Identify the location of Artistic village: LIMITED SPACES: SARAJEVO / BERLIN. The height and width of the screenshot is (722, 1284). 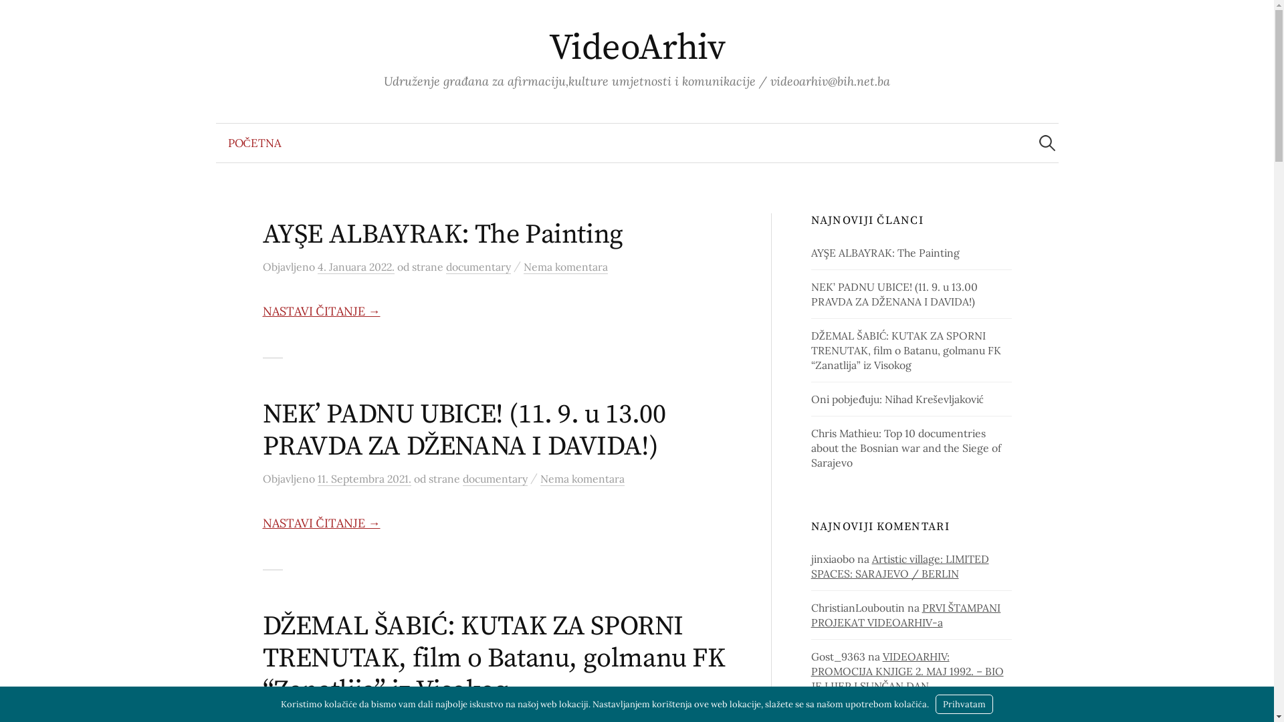
(900, 566).